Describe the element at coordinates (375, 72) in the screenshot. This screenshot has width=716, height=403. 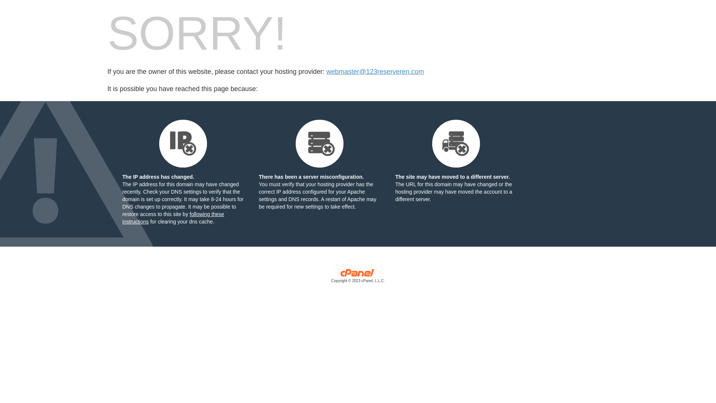
I see `webmaster@123reserveren.com` at that location.